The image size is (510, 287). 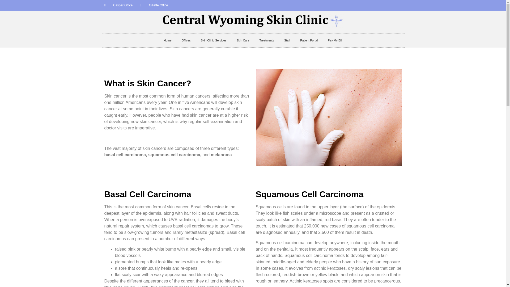 I want to click on Home, so click(x=167, y=40).